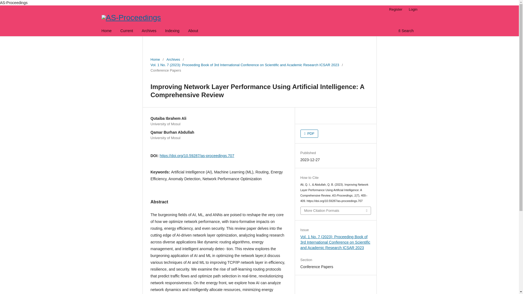  I want to click on PDF, so click(309, 134).